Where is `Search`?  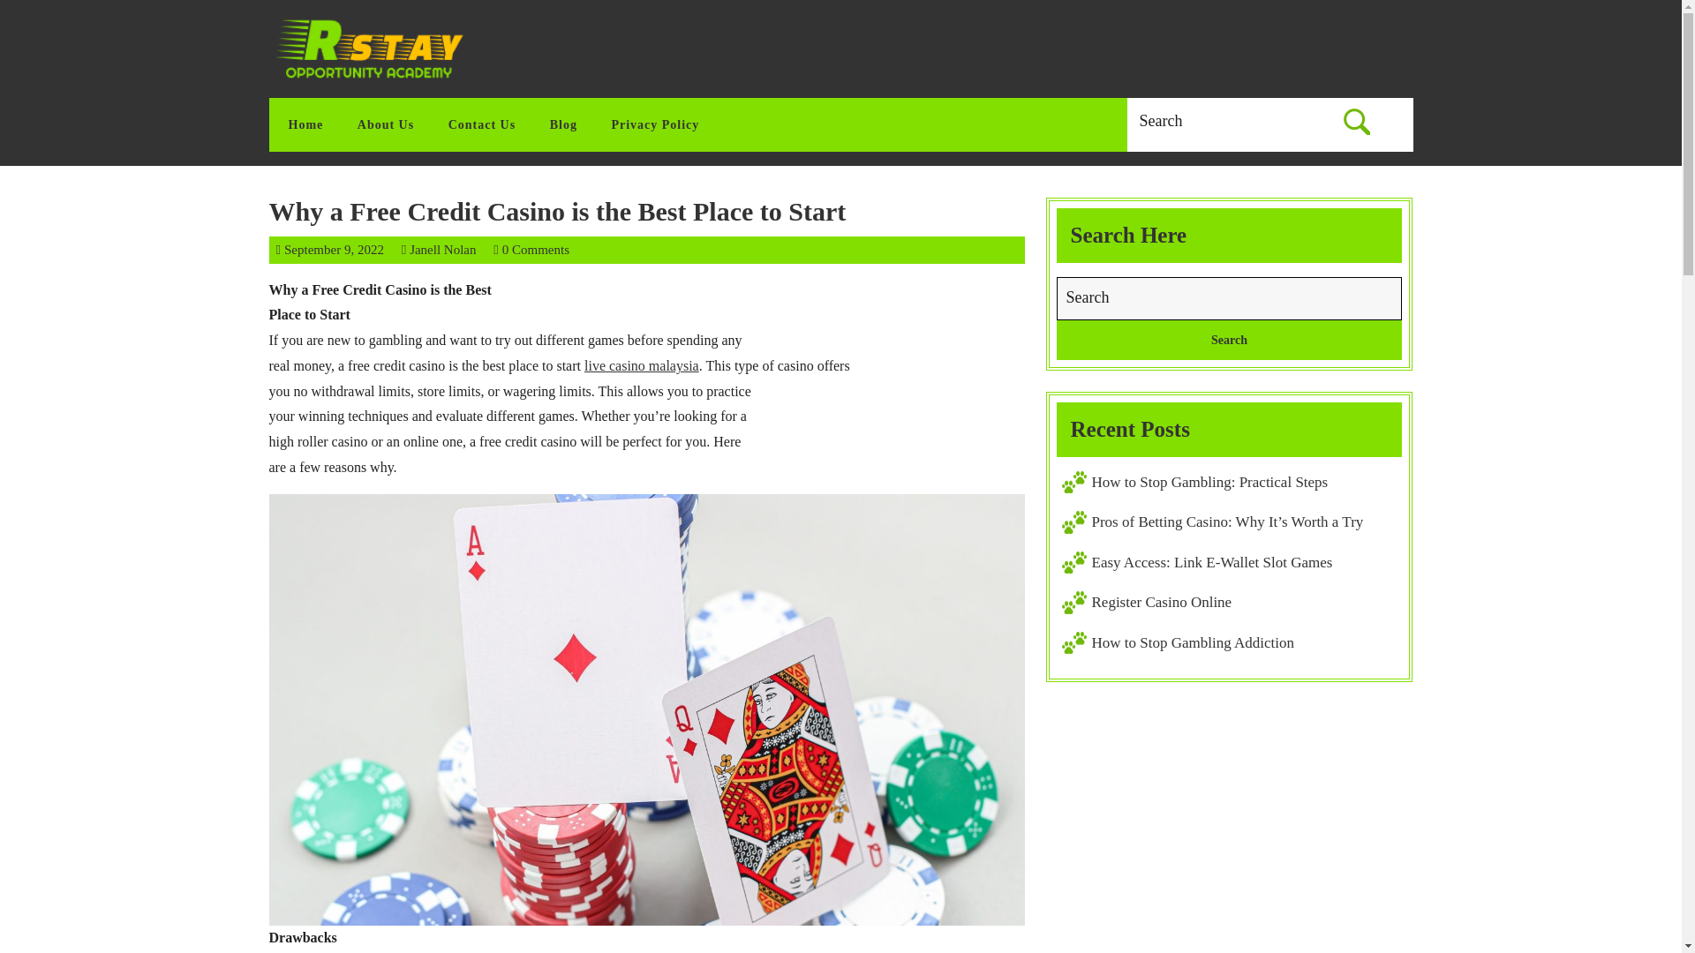 Search is located at coordinates (1356, 121).